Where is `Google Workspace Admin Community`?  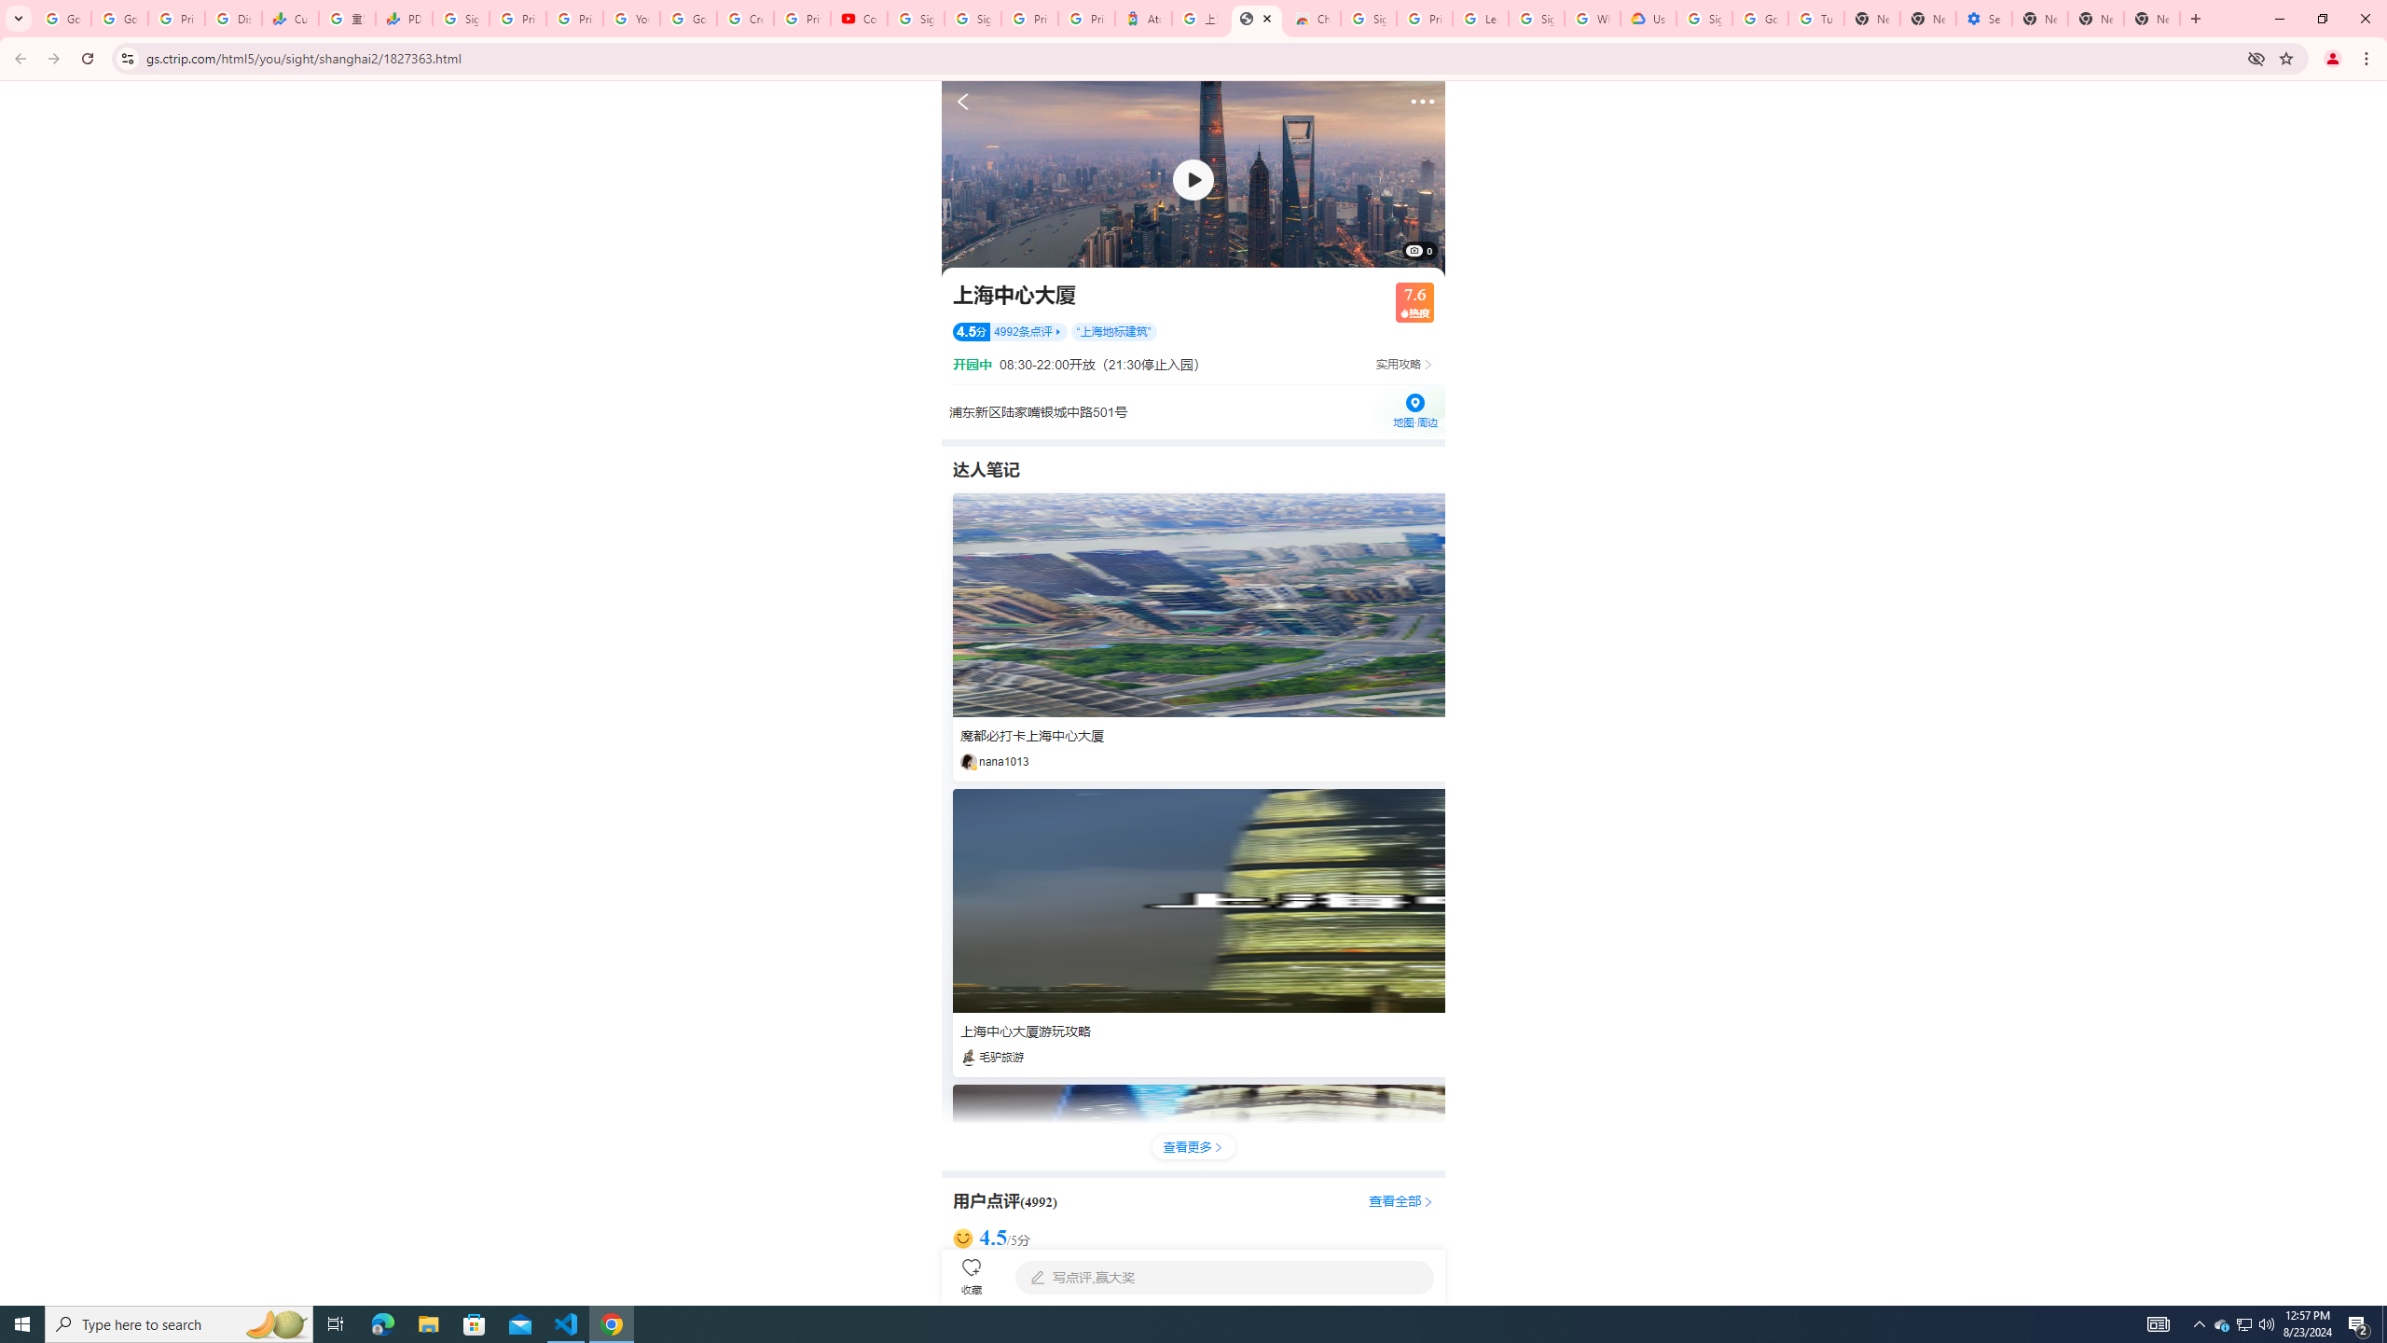
Google Workspace Admin Community is located at coordinates (63, 19).